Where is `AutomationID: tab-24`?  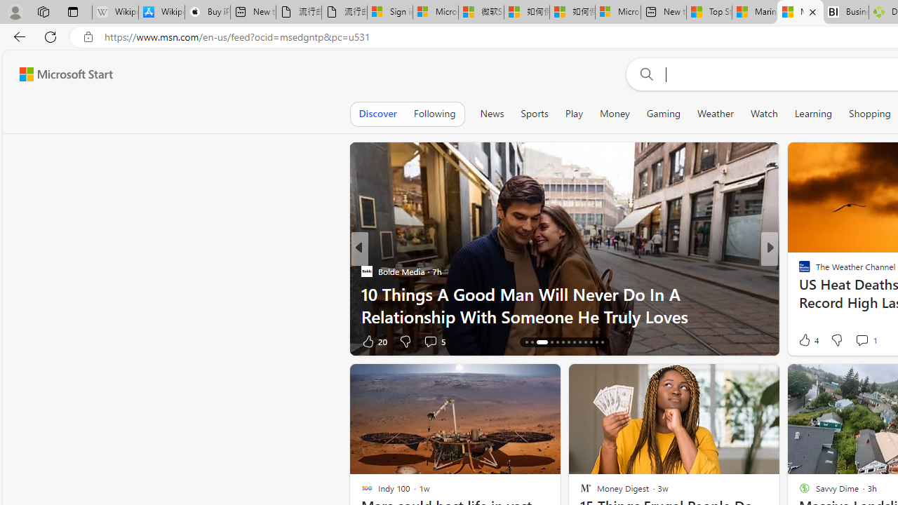
AutomationID: tab-24 is located at coordinates (591, 342).